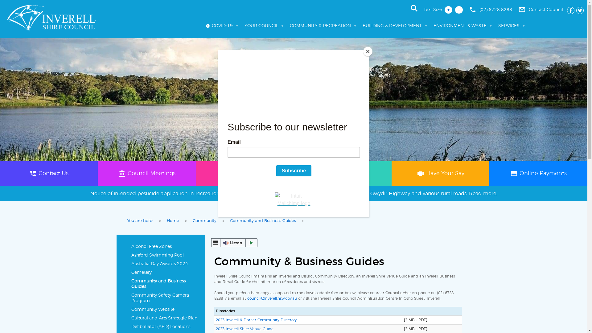 This screenshot has width=592, height=333. Describe the element at coordinates (342, 174) in the screenshot. I see `descriptionFind a Form` at that location.